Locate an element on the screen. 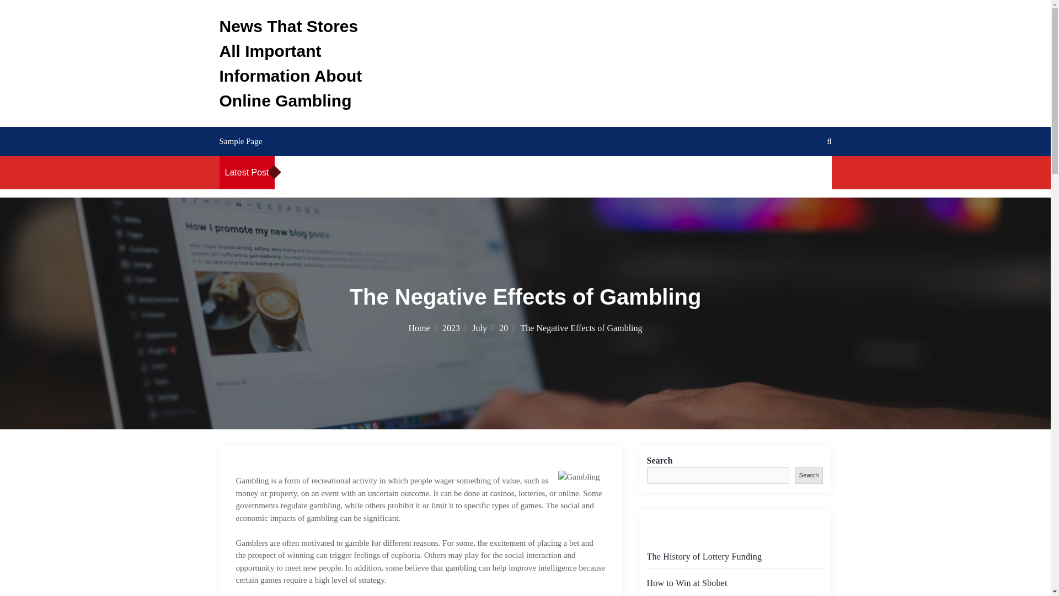 The image size is (1059, 596). 20 is located at coordinates (506, 328).